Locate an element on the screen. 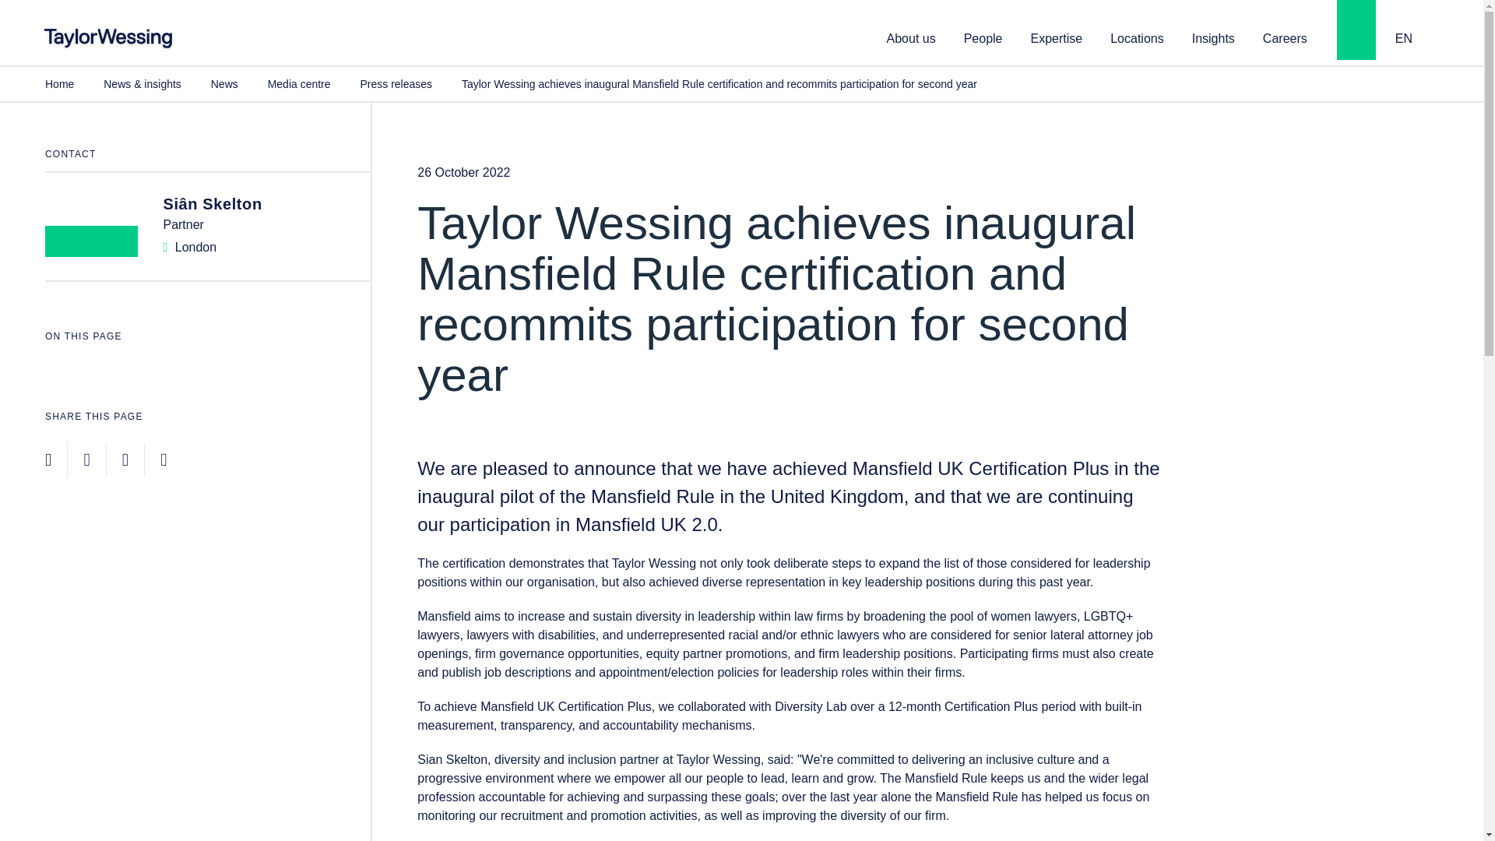 This screenshot has width=1495, height=841. Expertise is located at coordinates (1057, 37).